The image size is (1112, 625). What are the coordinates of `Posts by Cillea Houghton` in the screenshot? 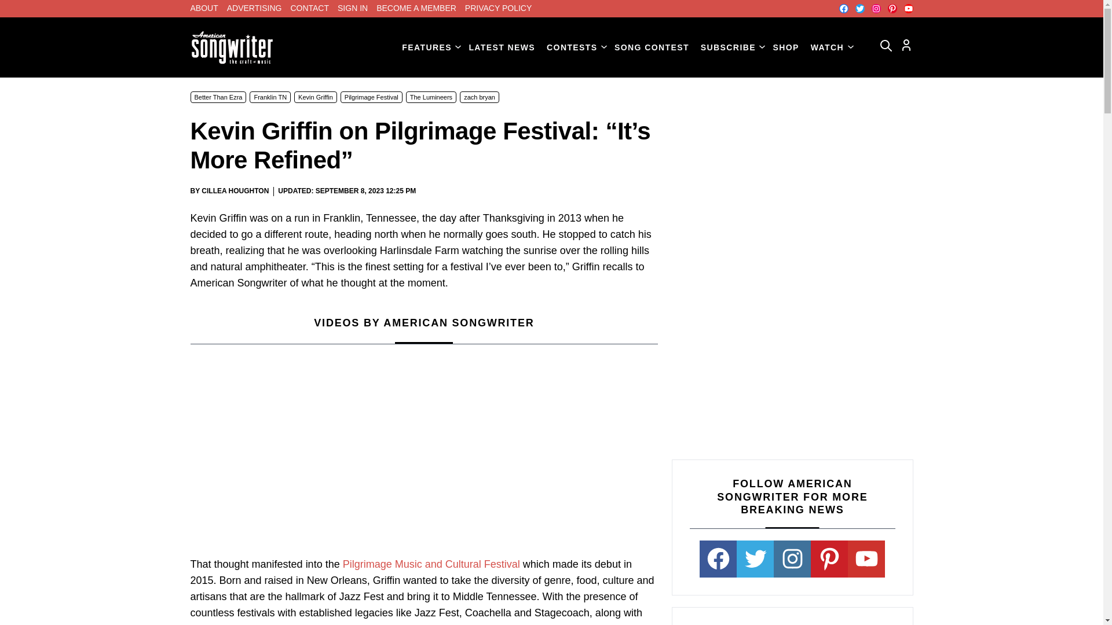 It's located at (235, 190).